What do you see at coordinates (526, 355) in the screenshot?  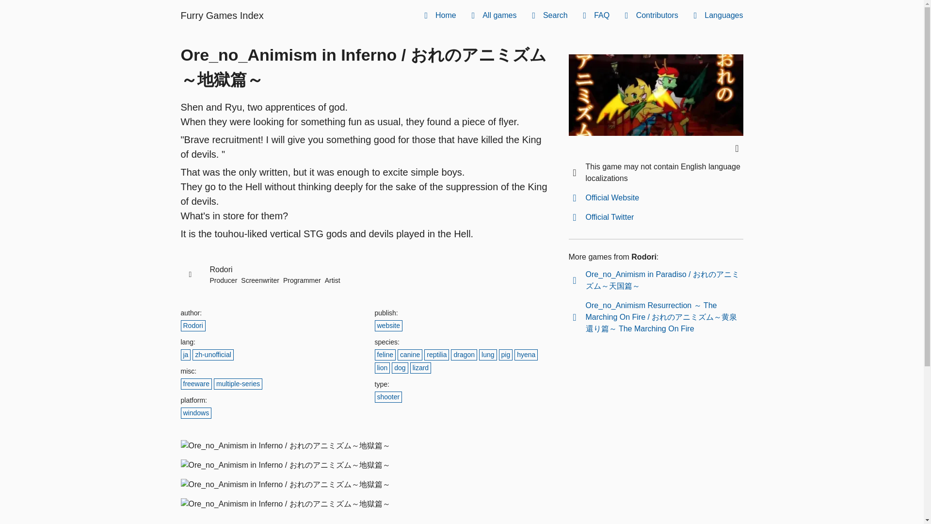 I see `hyena` at bounding box center [526, 355].